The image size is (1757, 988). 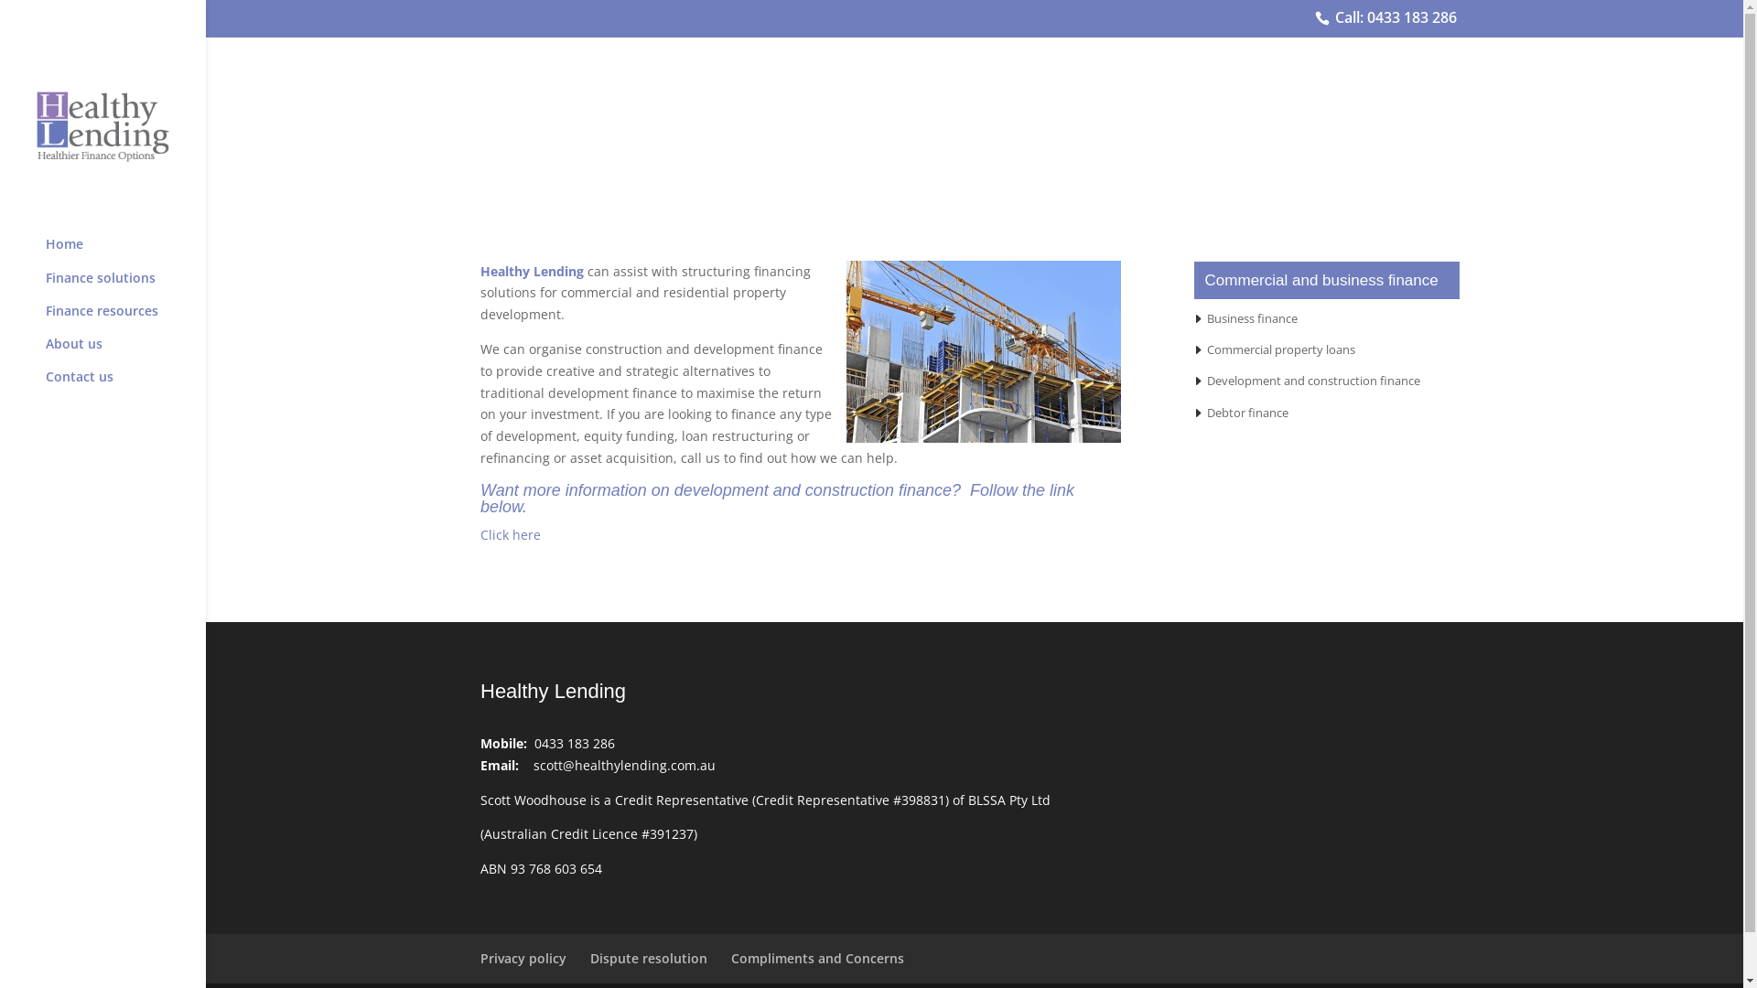 I want to click on Development and construction finance, so click(x=1314, y=381).